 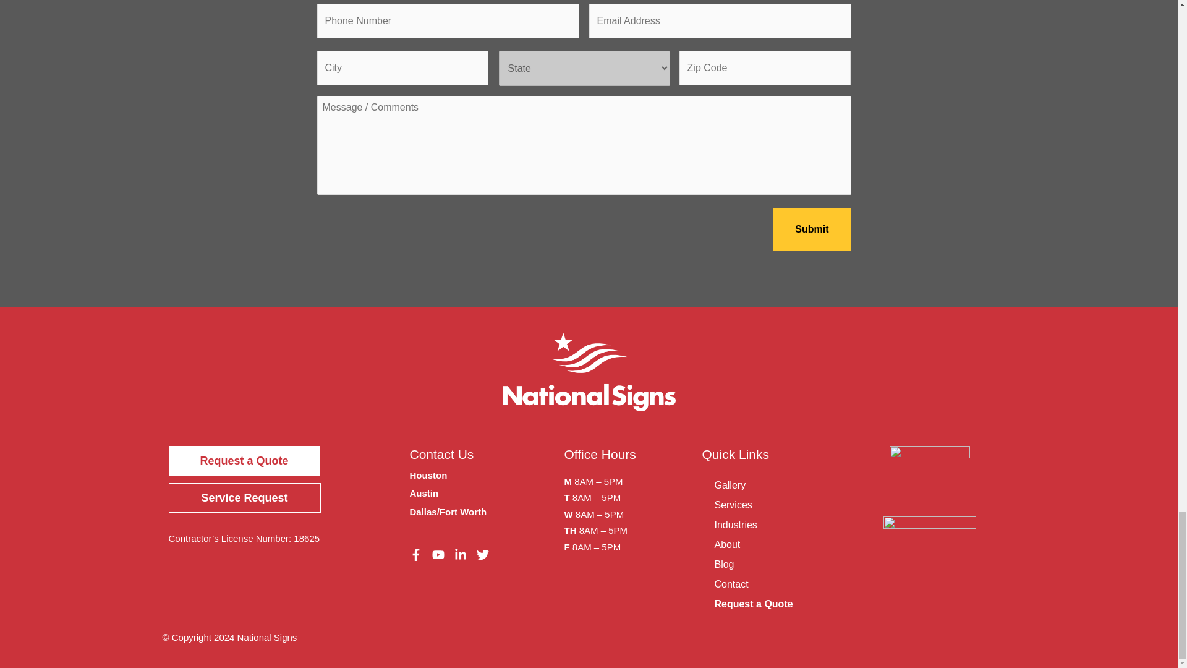 What do you see at coordinates (811, 229) in the screenshot?
I see `Submit` at bounding box center [811, 229].